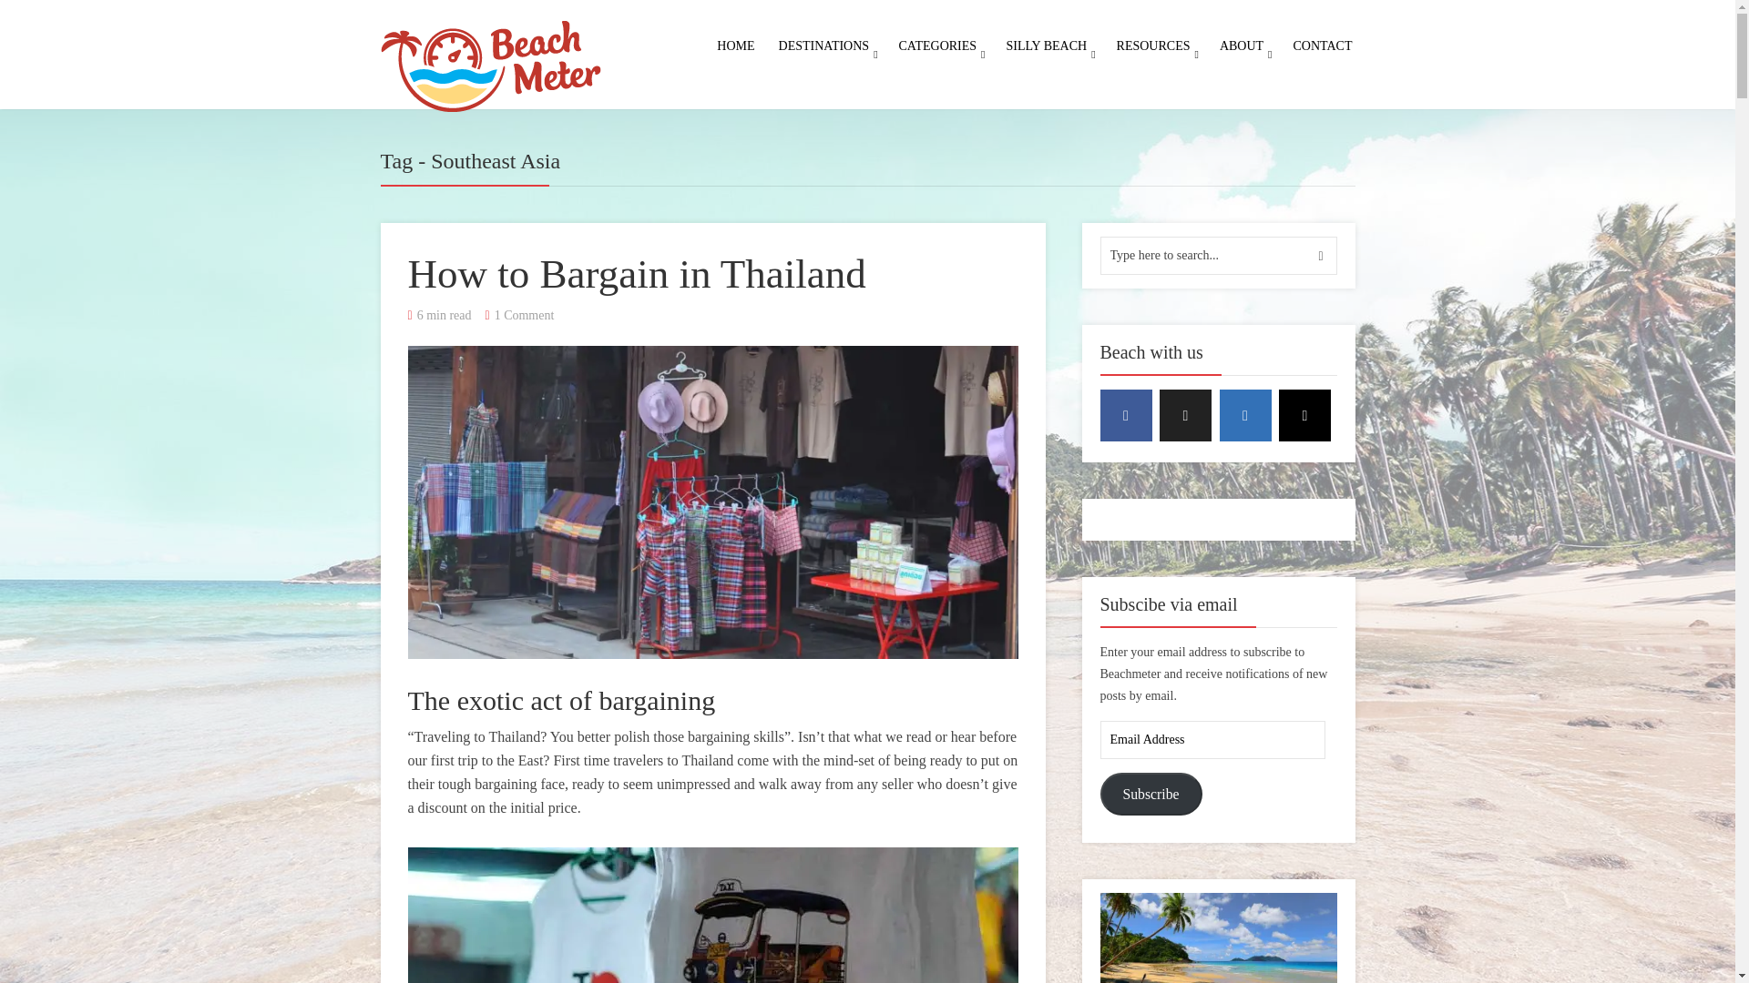  I want to click on Type here to search..., so click(1219, 256).